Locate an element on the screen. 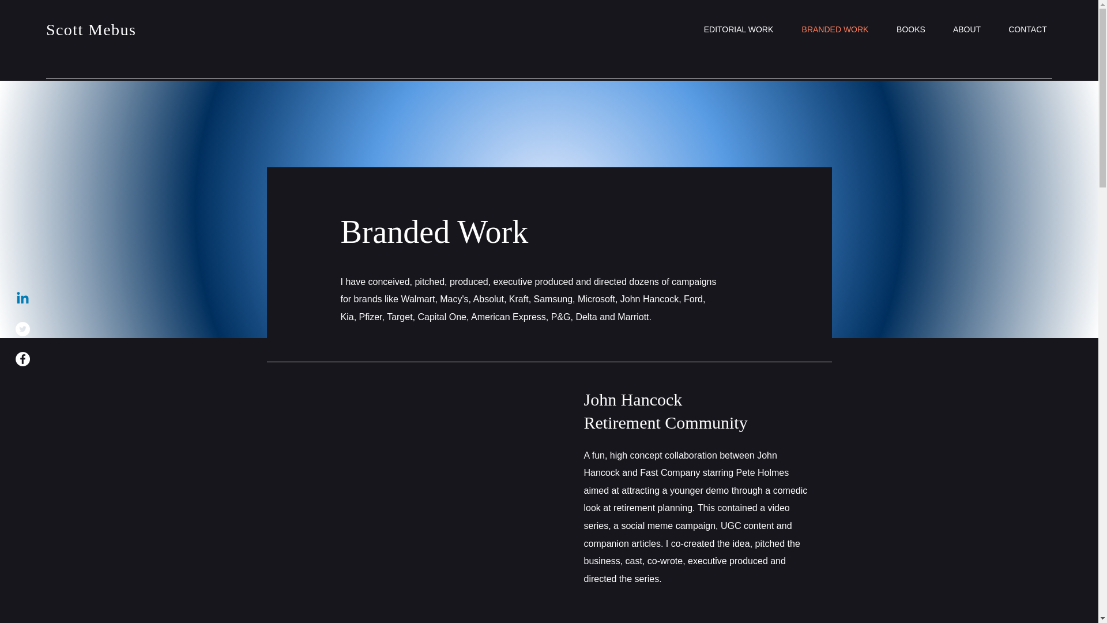 Image resolution: width=1107 pixels, height=623 pixels. Scott Mebus is located at coordinates (91, 29).